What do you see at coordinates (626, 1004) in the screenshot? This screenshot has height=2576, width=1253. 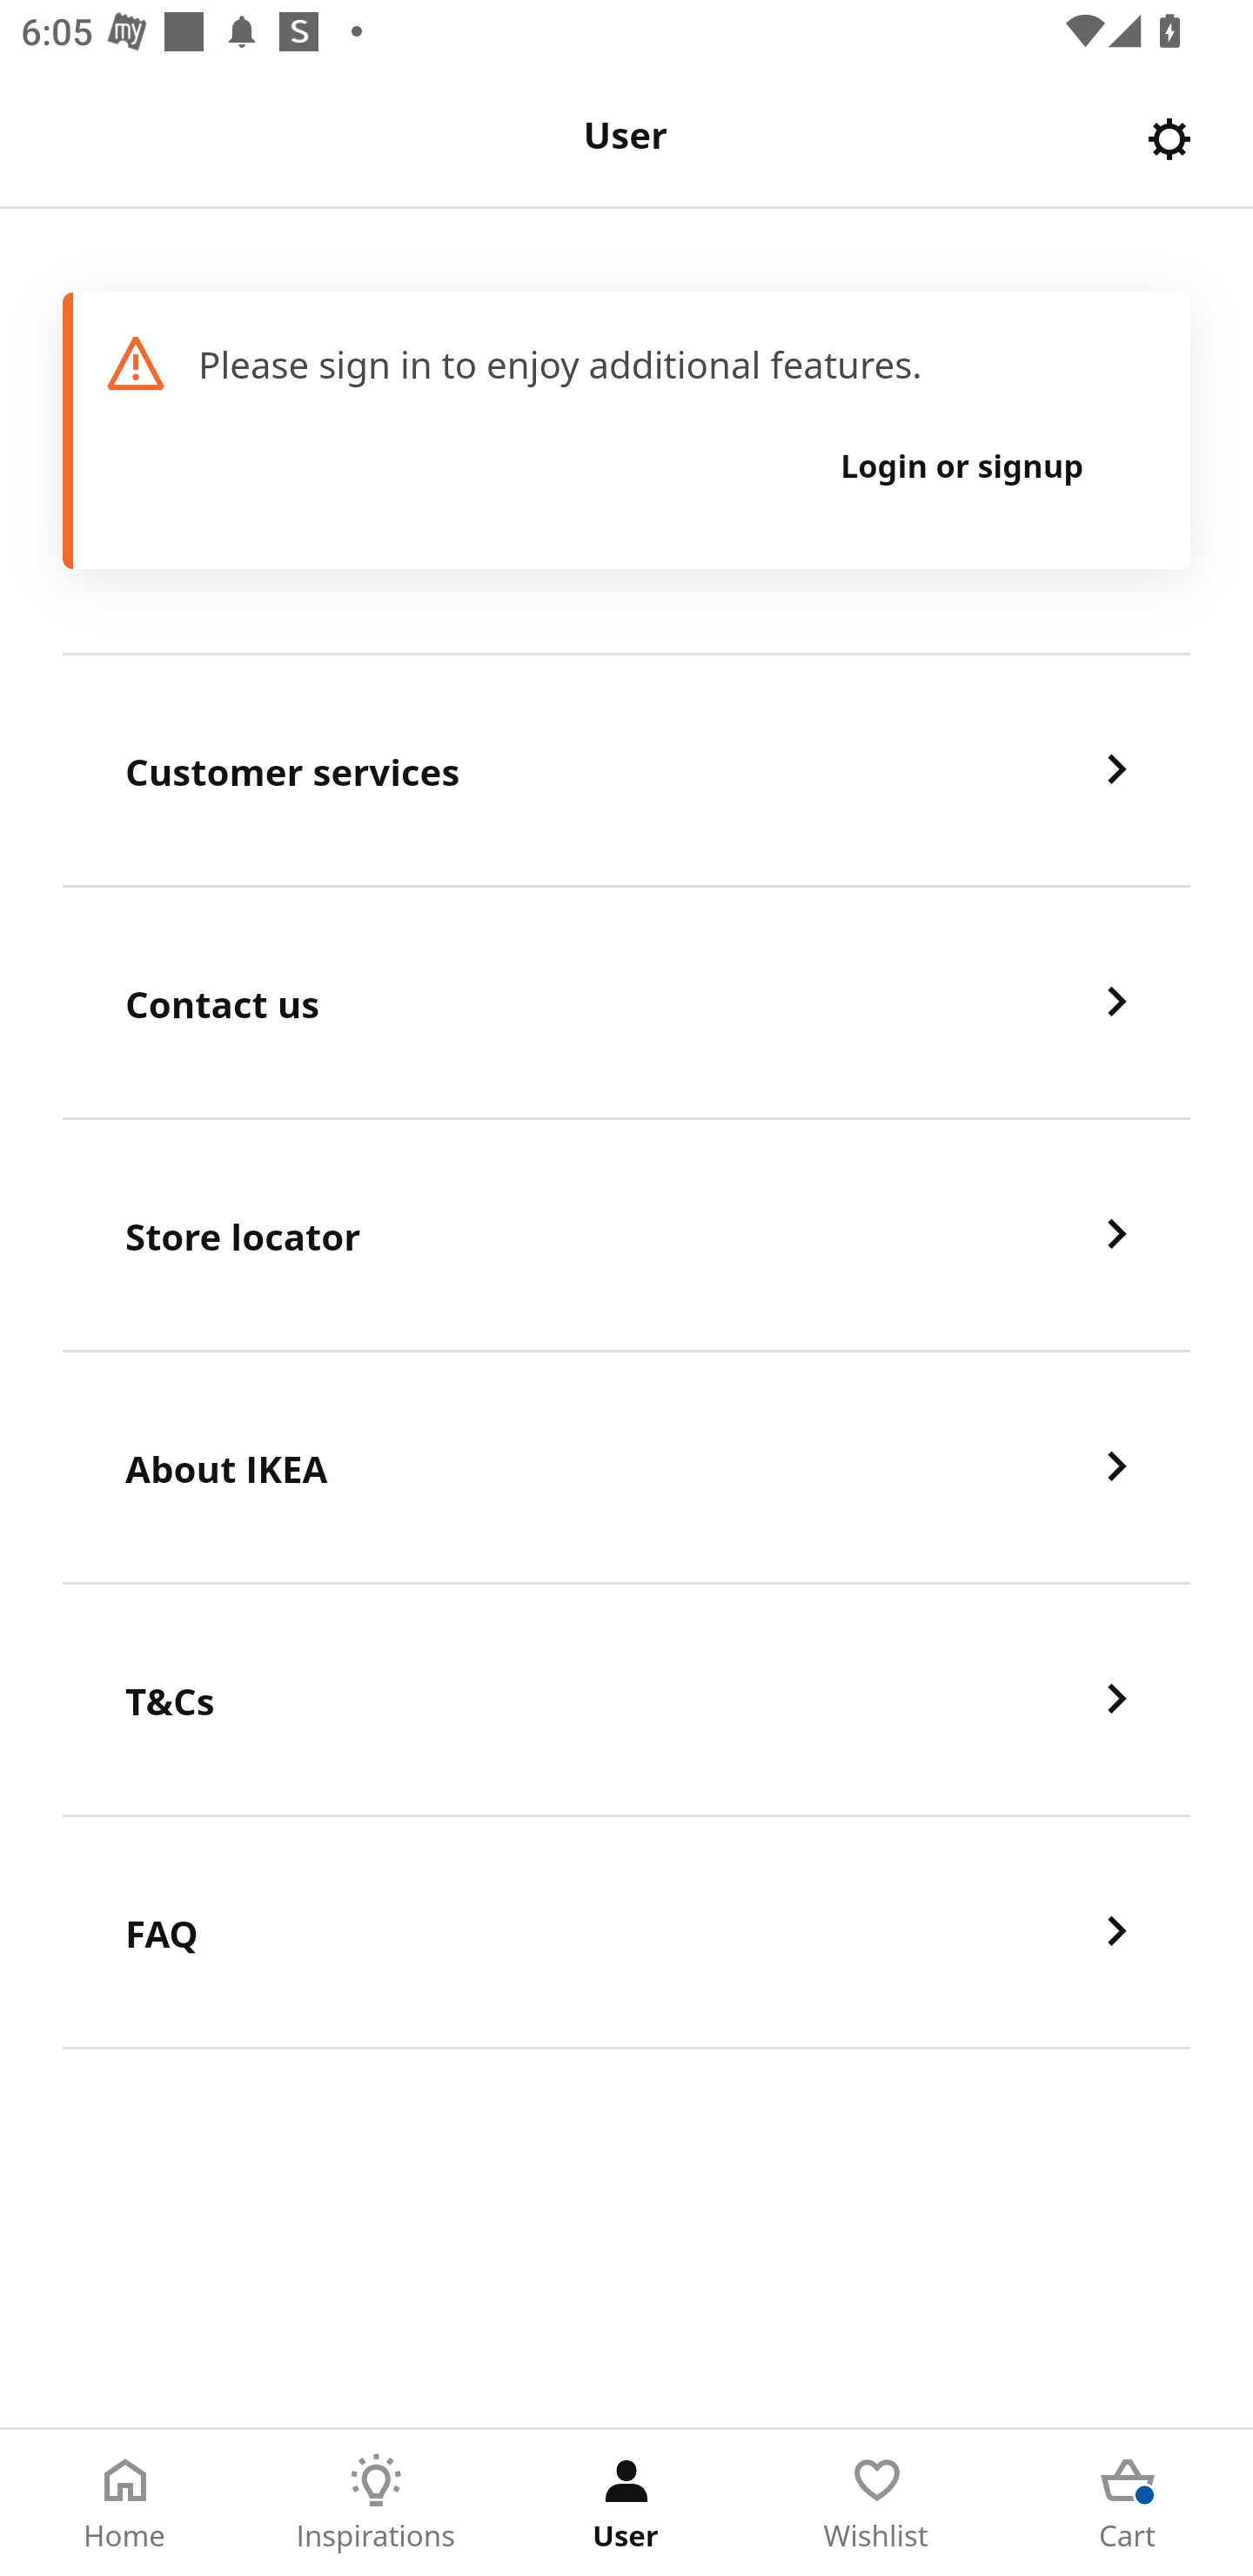 I see `Contact us` at bounding box center [626, 1004].